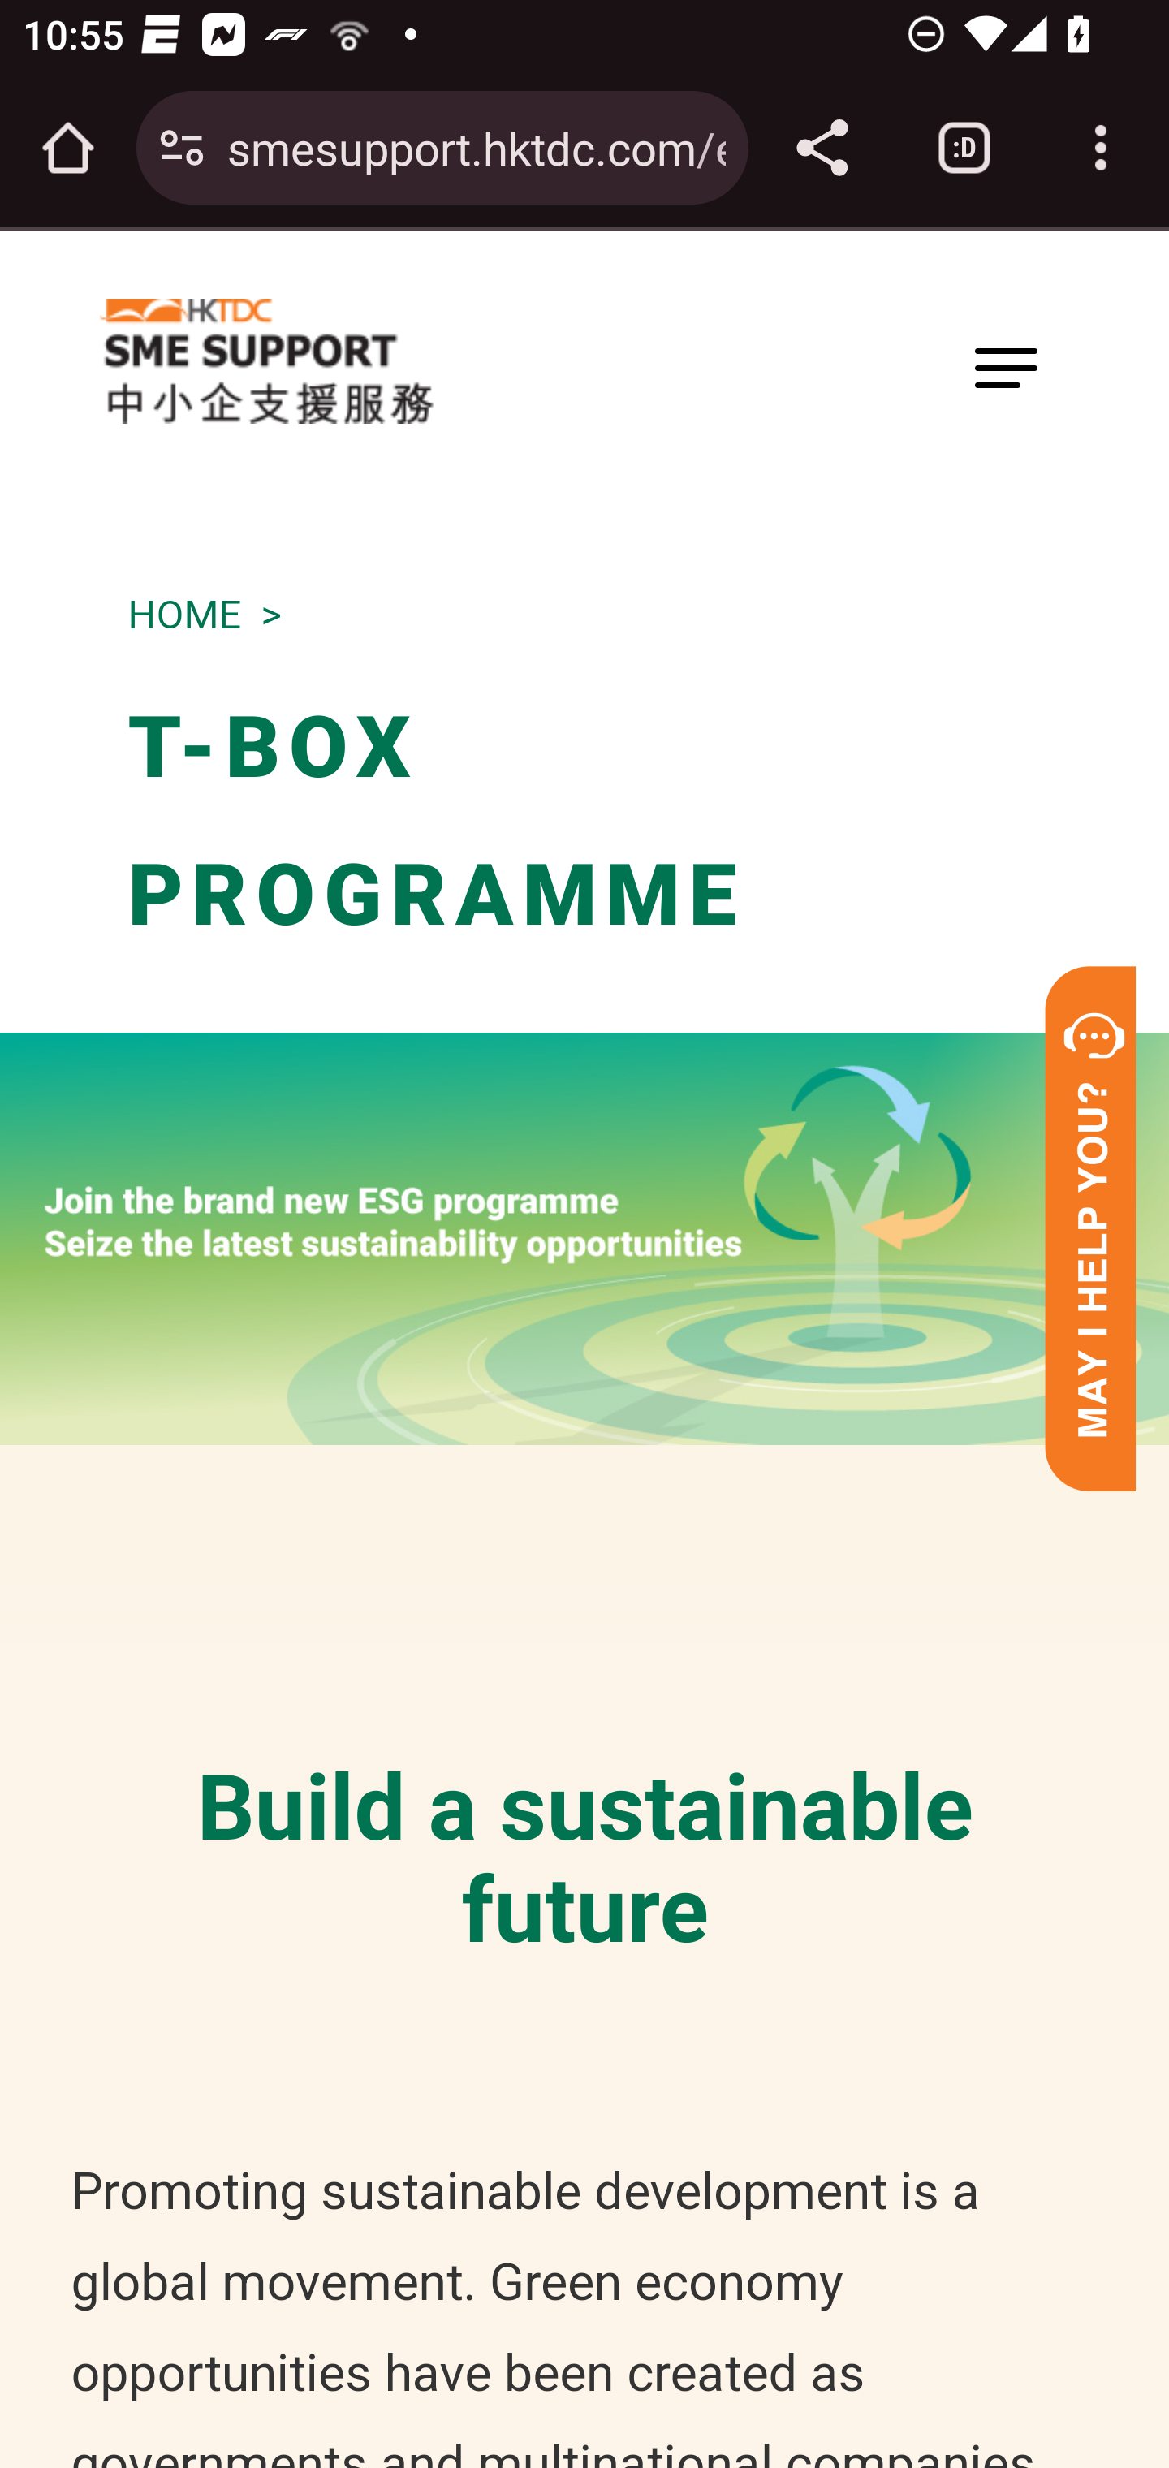  What do you see at coordinates (68, 148) in the screenshot?
I see `Open the home page` at bounding box center [68, 148].